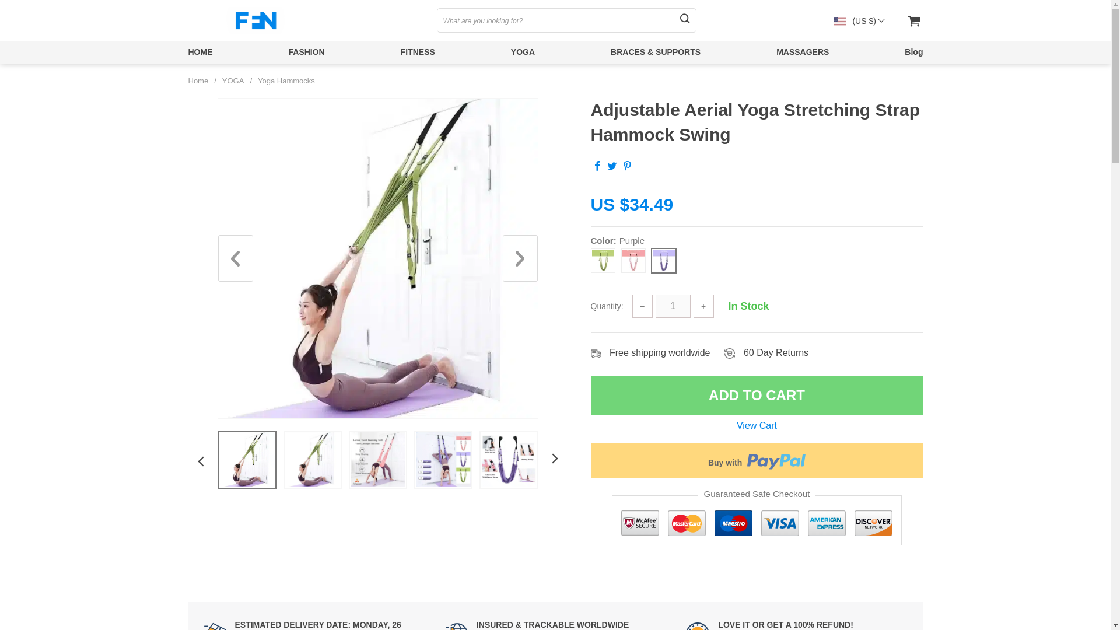 The height and width of the screenshot is (630, 1120). What do you see at coordinates (802, 52) in the screenshot?
I see `MASSAGERS` at bounding box center [802, 52].